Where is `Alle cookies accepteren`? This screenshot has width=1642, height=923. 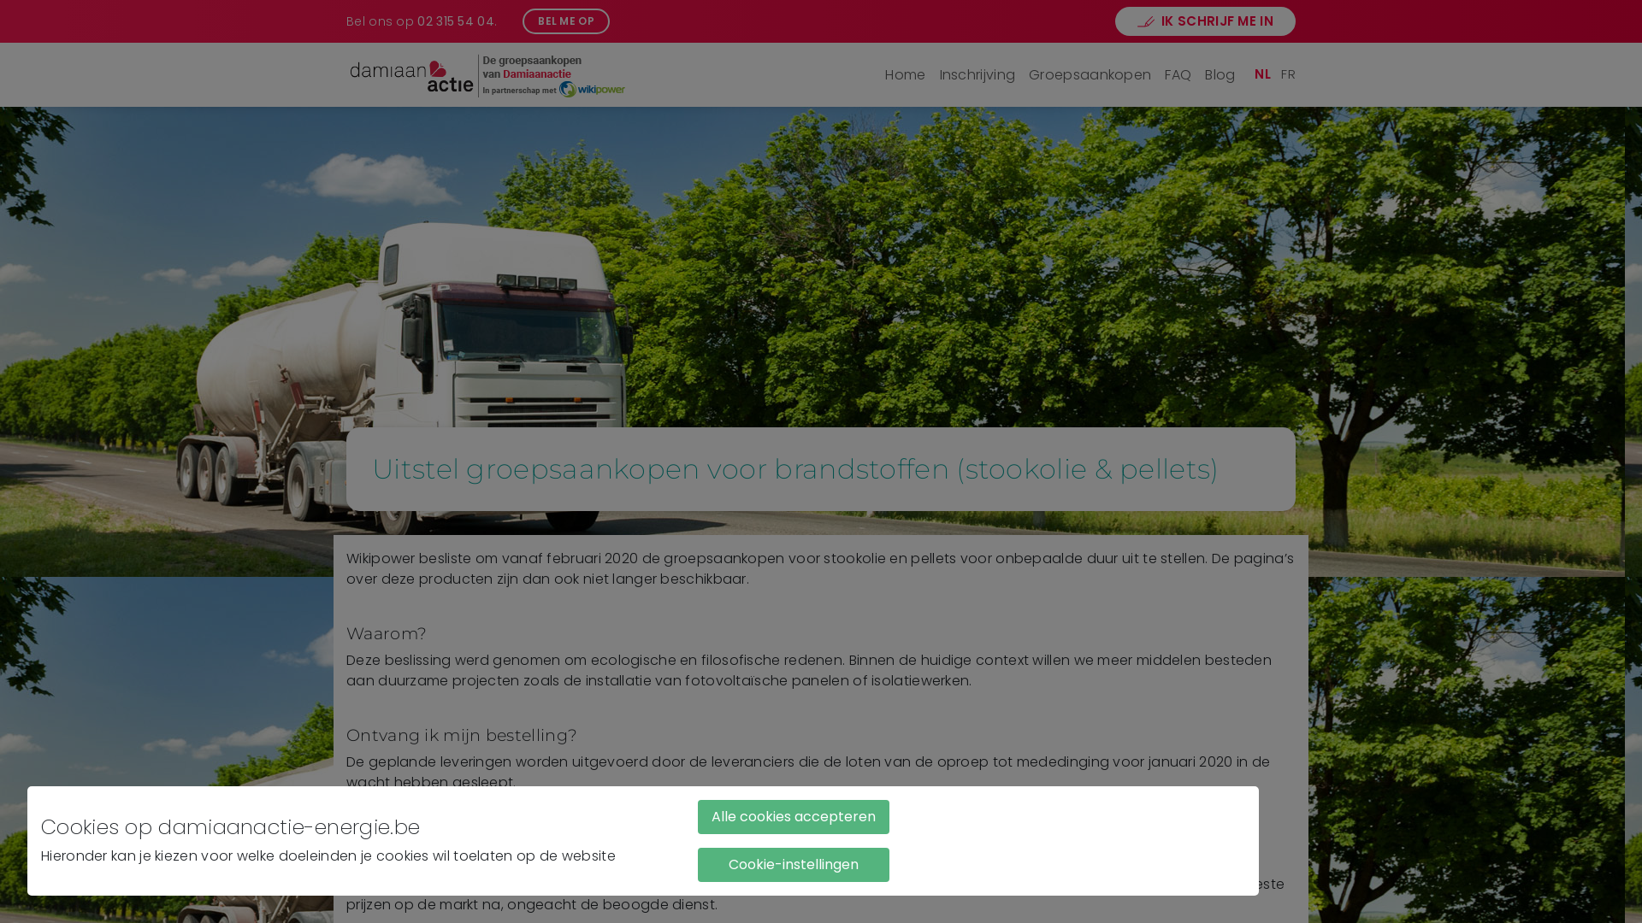 Alle cookies accepteren is located at coordinates (794, 817).